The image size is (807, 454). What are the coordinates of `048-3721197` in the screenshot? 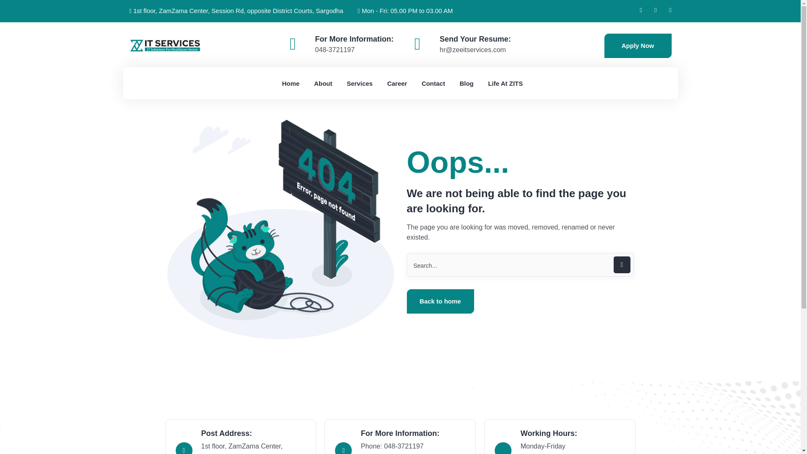 It's located at (335, 50).